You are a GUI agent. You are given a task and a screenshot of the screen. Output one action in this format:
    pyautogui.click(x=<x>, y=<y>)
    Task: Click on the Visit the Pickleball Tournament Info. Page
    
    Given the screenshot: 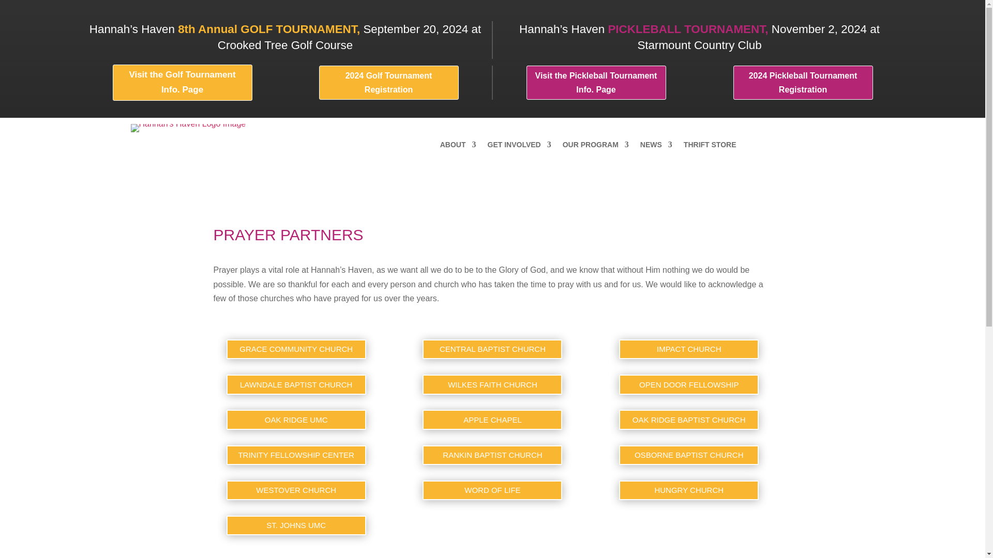 What is the action you would take?
    pyautogui.click(x=596, y=83)
    